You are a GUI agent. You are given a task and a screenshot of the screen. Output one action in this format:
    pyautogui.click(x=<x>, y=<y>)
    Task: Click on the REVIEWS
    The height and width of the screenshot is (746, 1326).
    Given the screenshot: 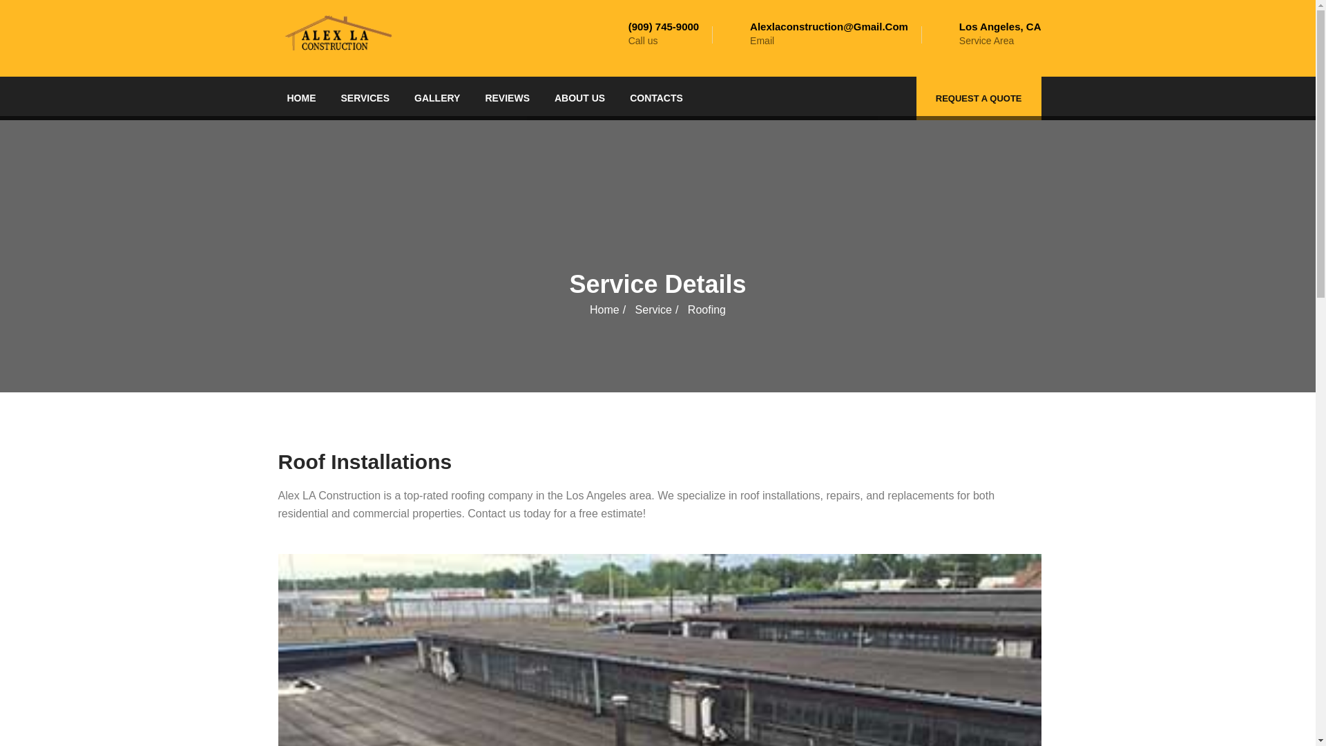 What is the action you would take?
    pyautogui.click(x=507, y=98)
    